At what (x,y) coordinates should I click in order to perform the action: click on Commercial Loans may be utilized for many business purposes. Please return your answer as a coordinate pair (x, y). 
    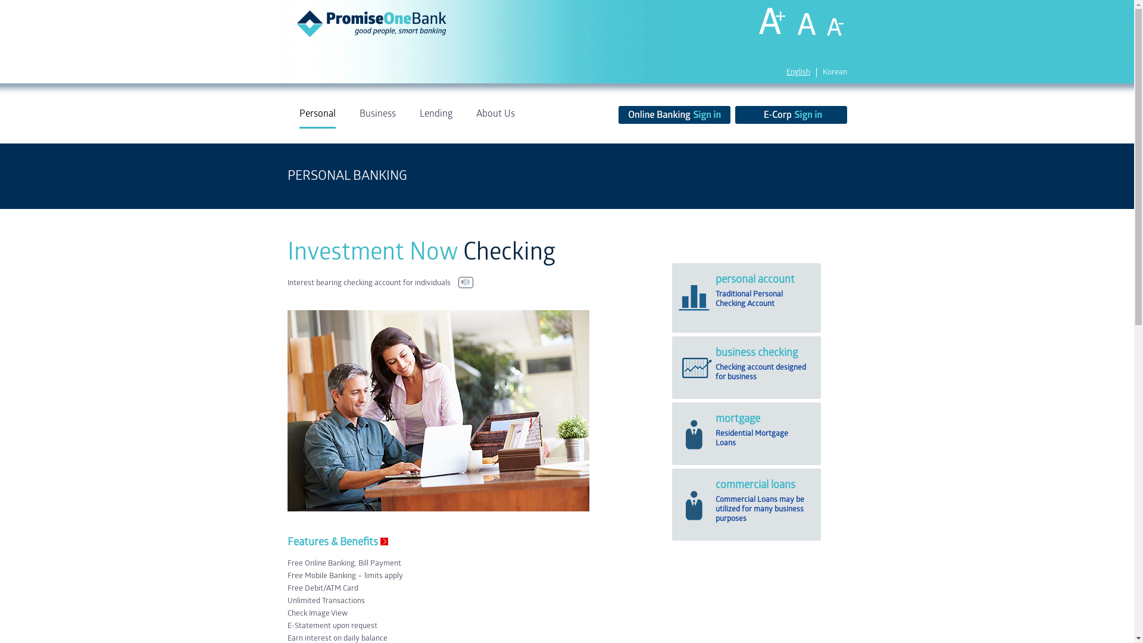
    Looking at the image, I should click on (760, 510).